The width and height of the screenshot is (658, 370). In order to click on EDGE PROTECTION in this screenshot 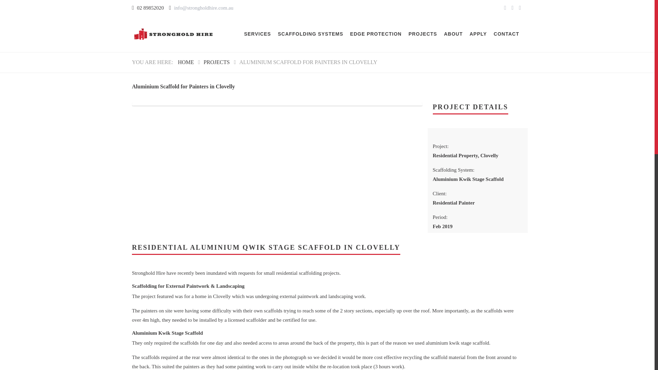, I will do `click(376, 34)`.